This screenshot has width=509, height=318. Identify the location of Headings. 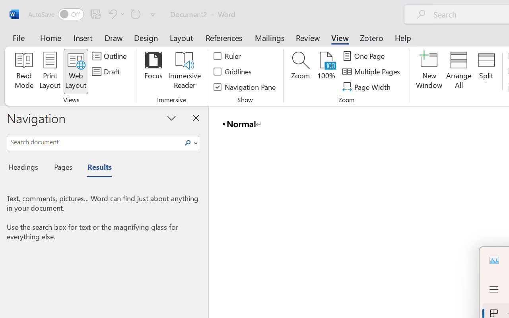
(25, 168).